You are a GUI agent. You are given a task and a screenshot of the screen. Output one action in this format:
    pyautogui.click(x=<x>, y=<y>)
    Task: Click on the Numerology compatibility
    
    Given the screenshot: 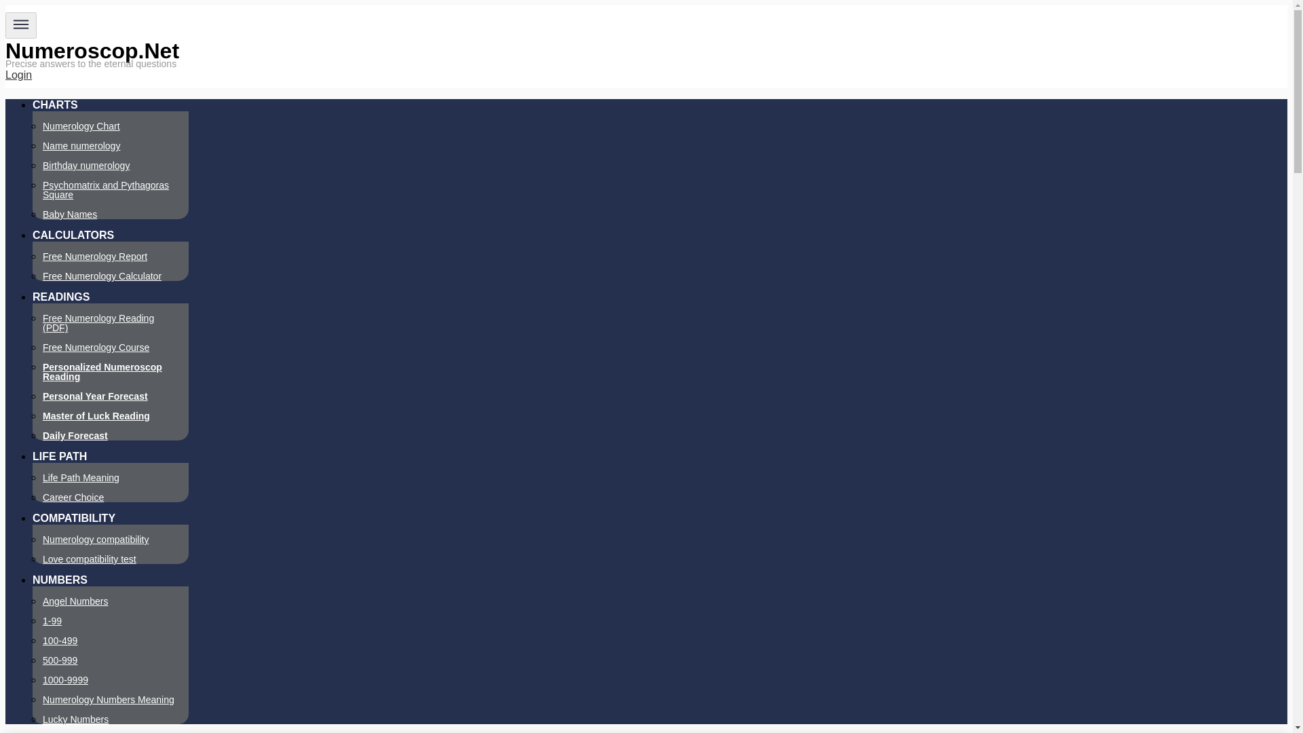 What is the action you would take?
    pyautogui.click(x=95, y=540)
    